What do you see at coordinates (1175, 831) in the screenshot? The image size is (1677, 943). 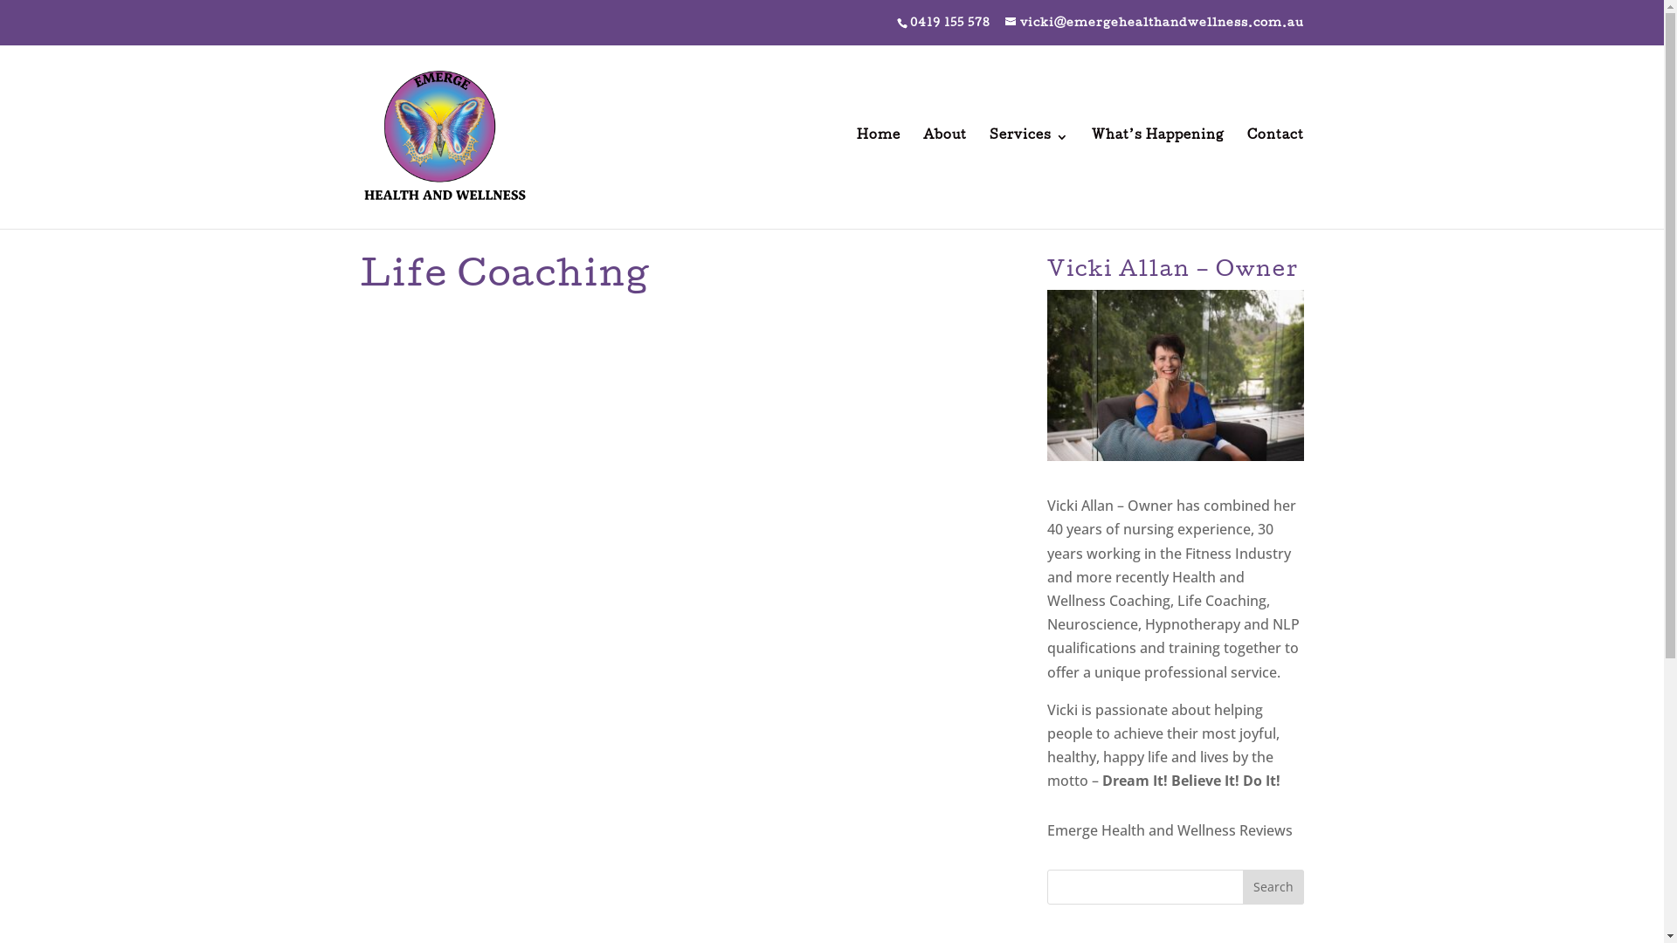 I see `Emerge Health and Wellness Reviews` at bounding box center [1175, 831].